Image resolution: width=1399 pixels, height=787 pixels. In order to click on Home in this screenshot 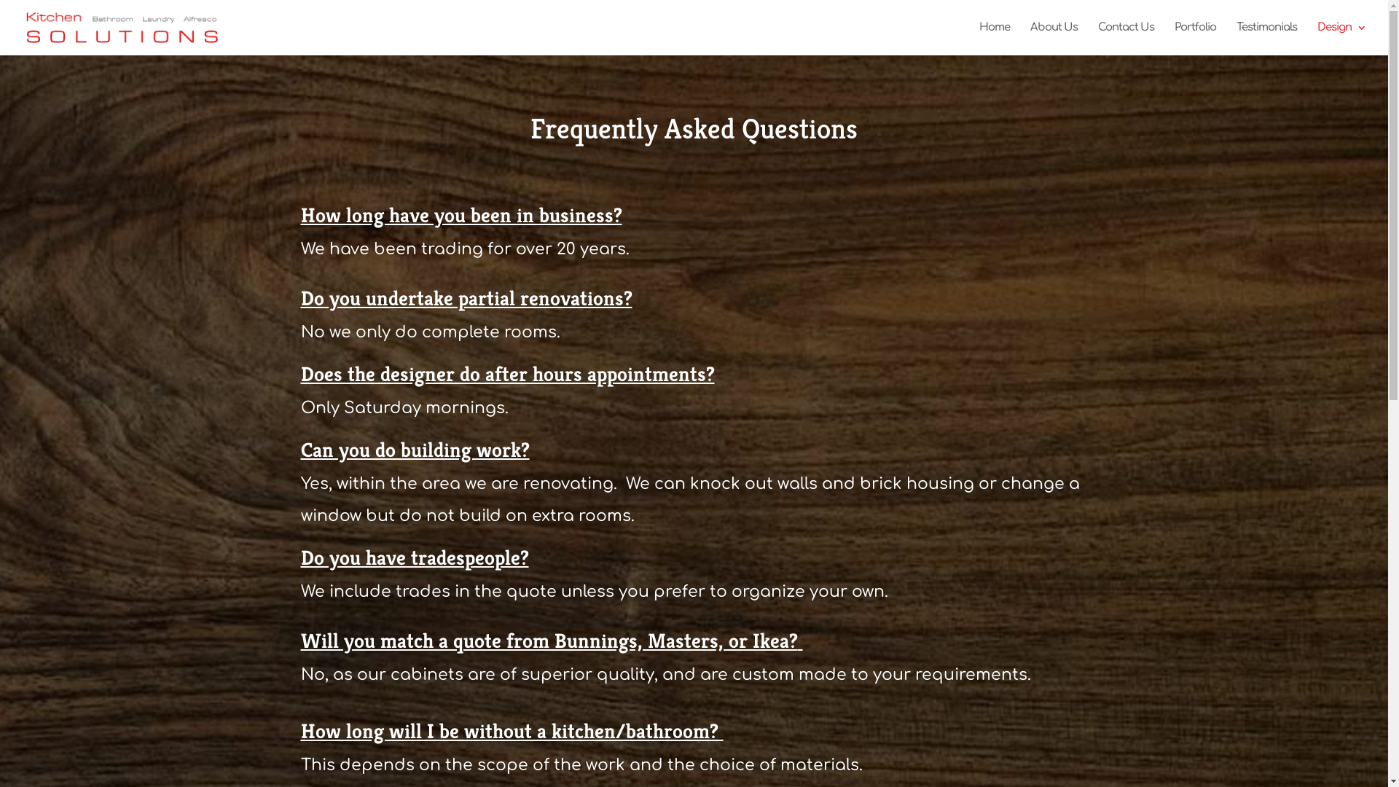, I will do `click(995, 39)`.